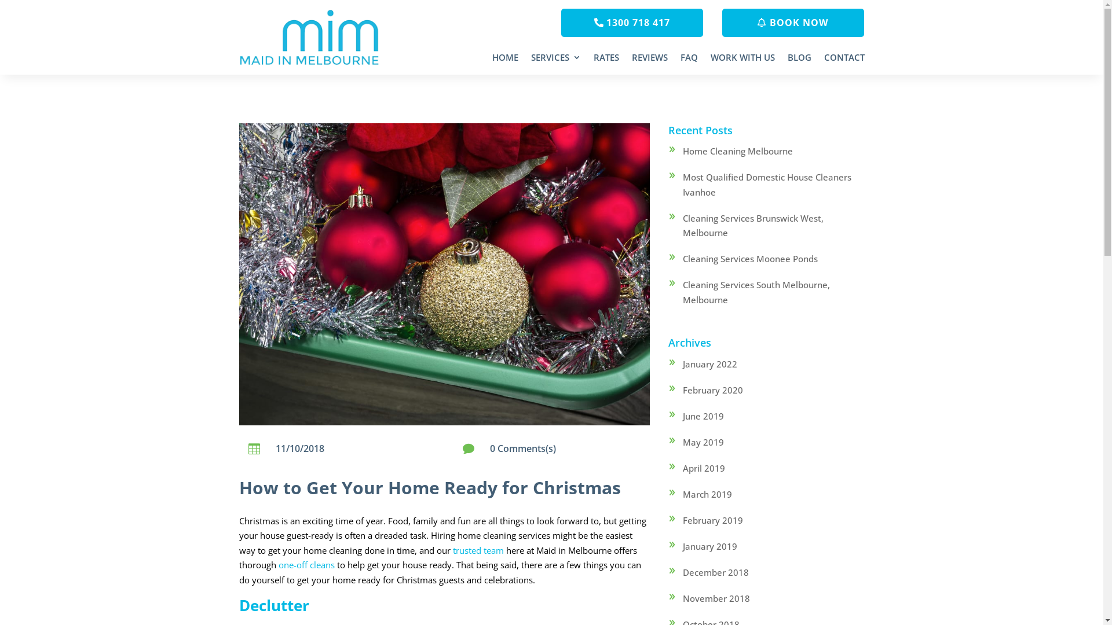  What do you see at coordinates (649, 60) in the screenshot?
I see `REVIEWS` at bounding box center [649, 60].